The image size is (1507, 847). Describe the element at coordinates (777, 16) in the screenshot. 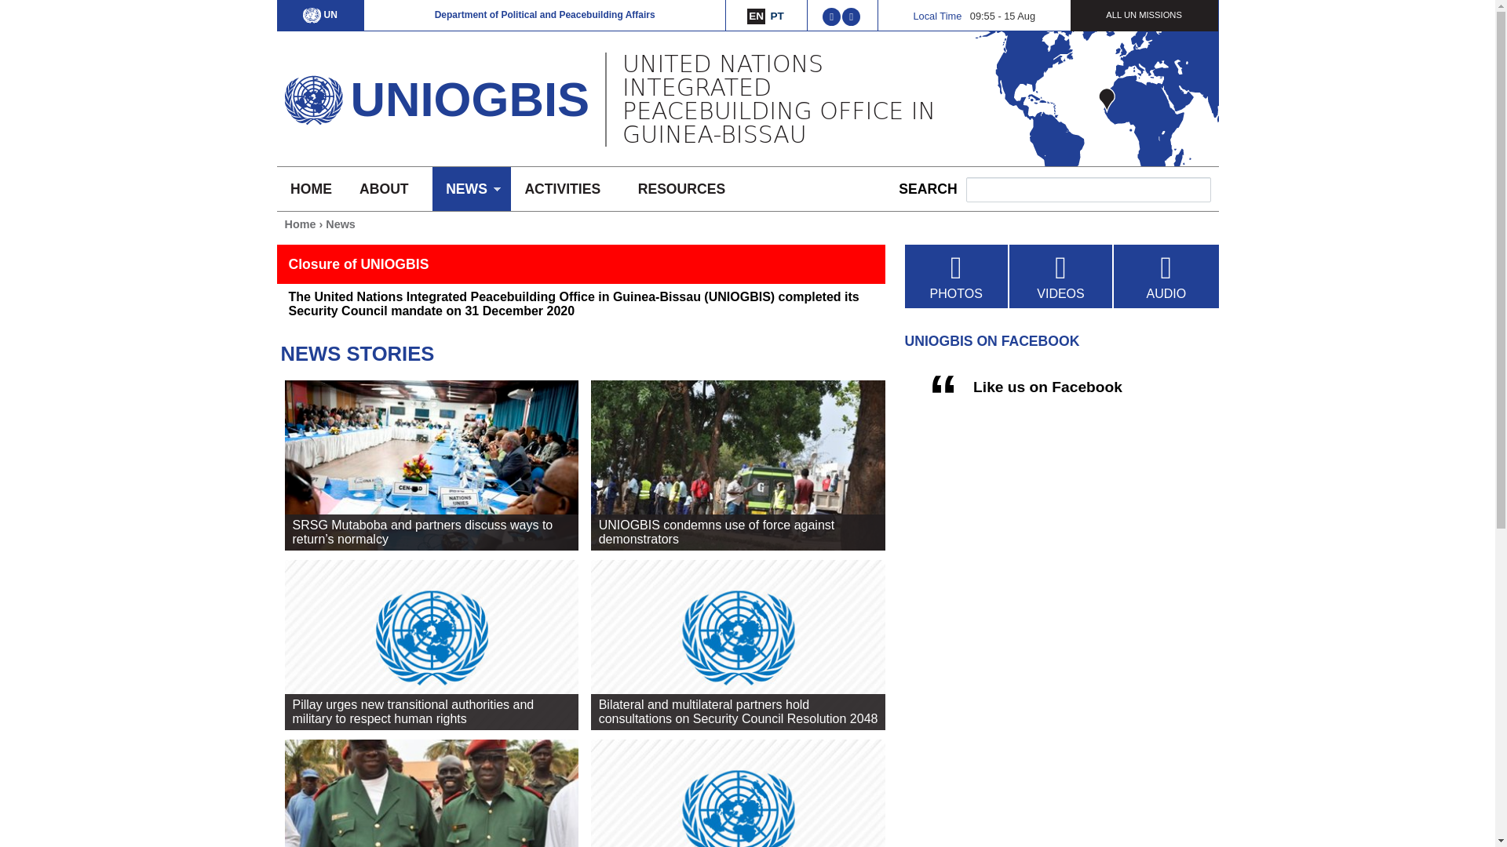

I see `PT` at that location.